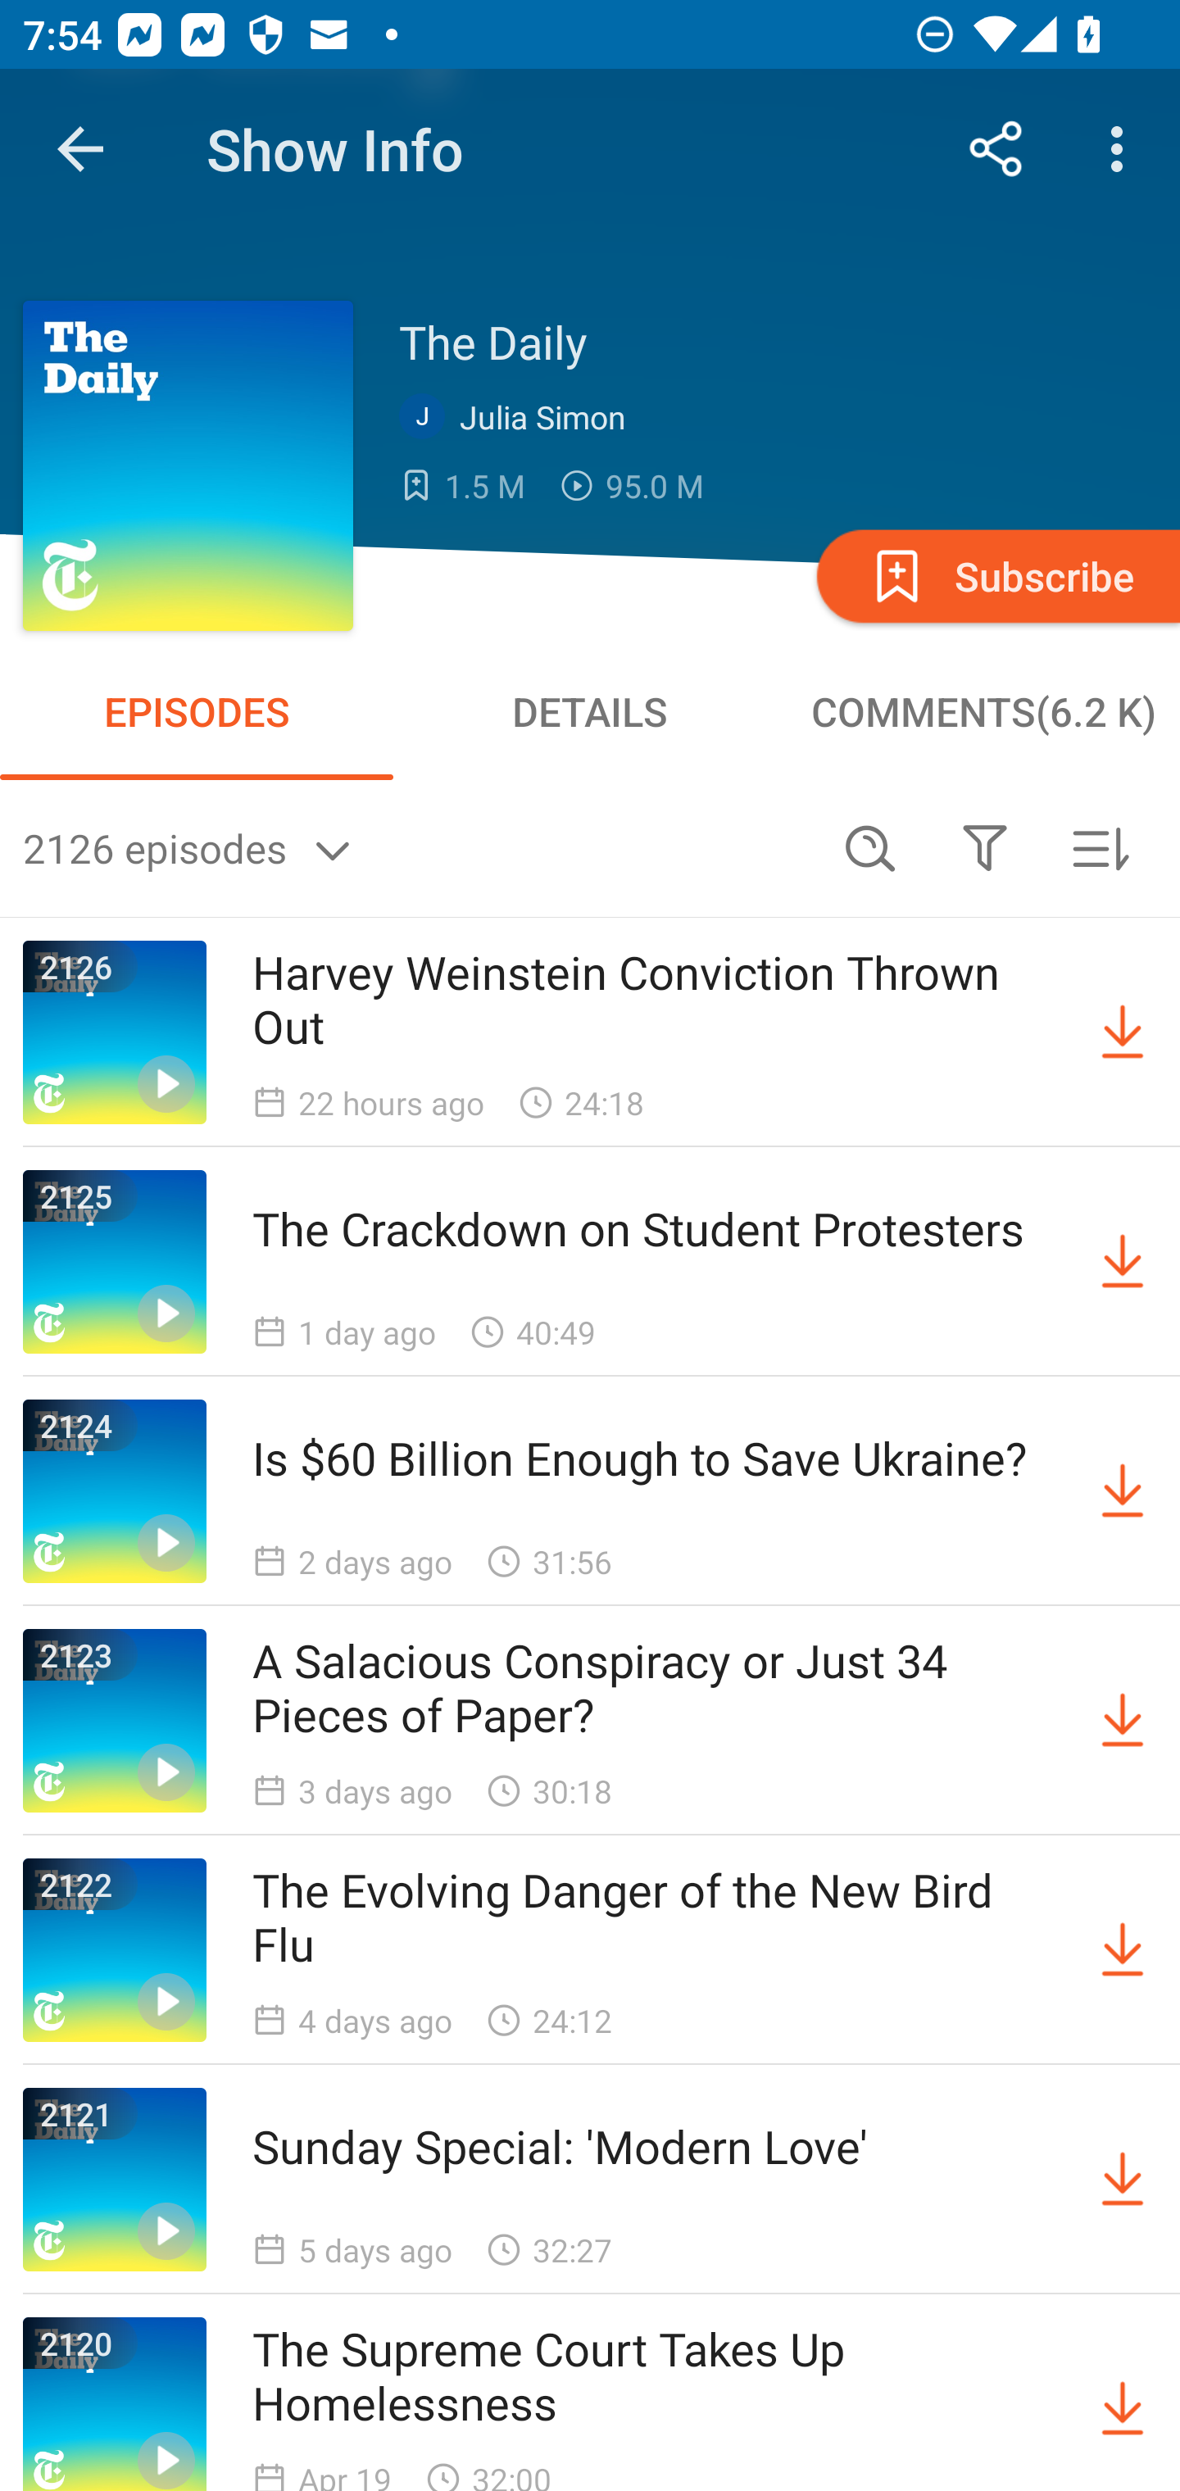  What do you see at coordinates (197, 711) in the screenshot?
I see `EPISODES` at bounding box center [197, 711].